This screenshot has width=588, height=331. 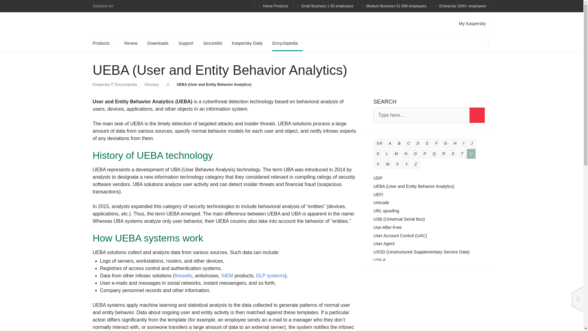 What do you see at coordinates (287, 44) in the screenshot?
I see `Encyclopedia` at bounding box center [287, 44].